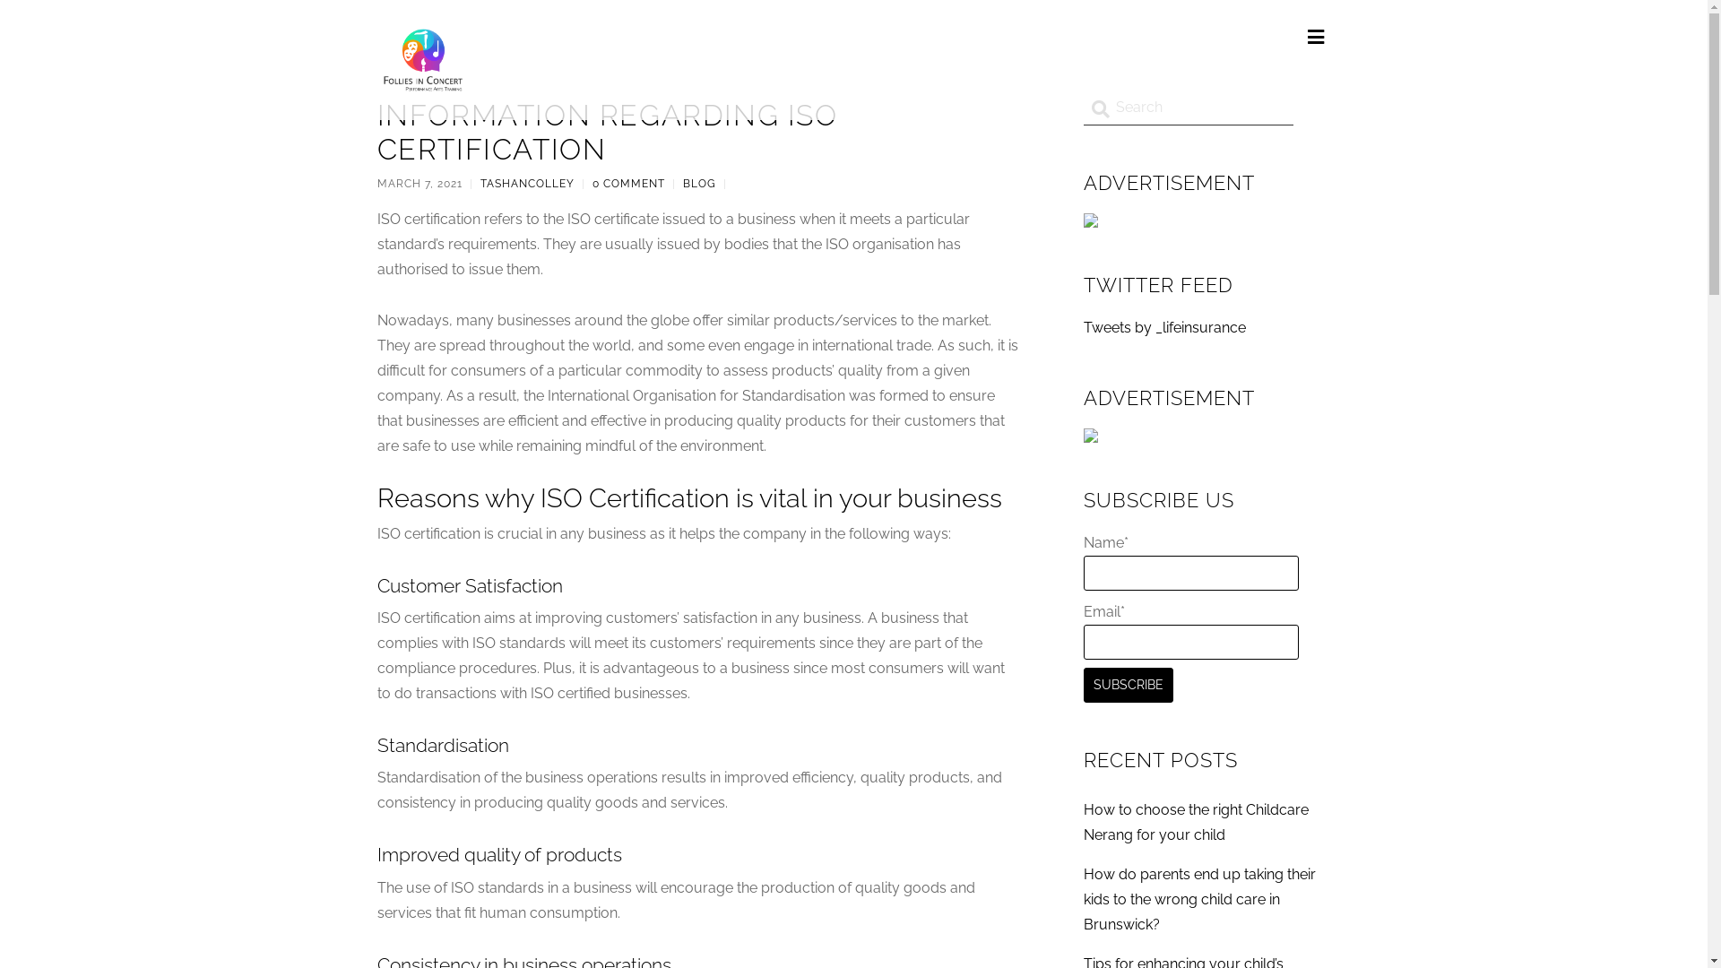 This screenshot has width=1721, height=968. What do you see at coordinates (699, 184) in the screenshot?
I see `BLOG` at bounding box center [699, 184].